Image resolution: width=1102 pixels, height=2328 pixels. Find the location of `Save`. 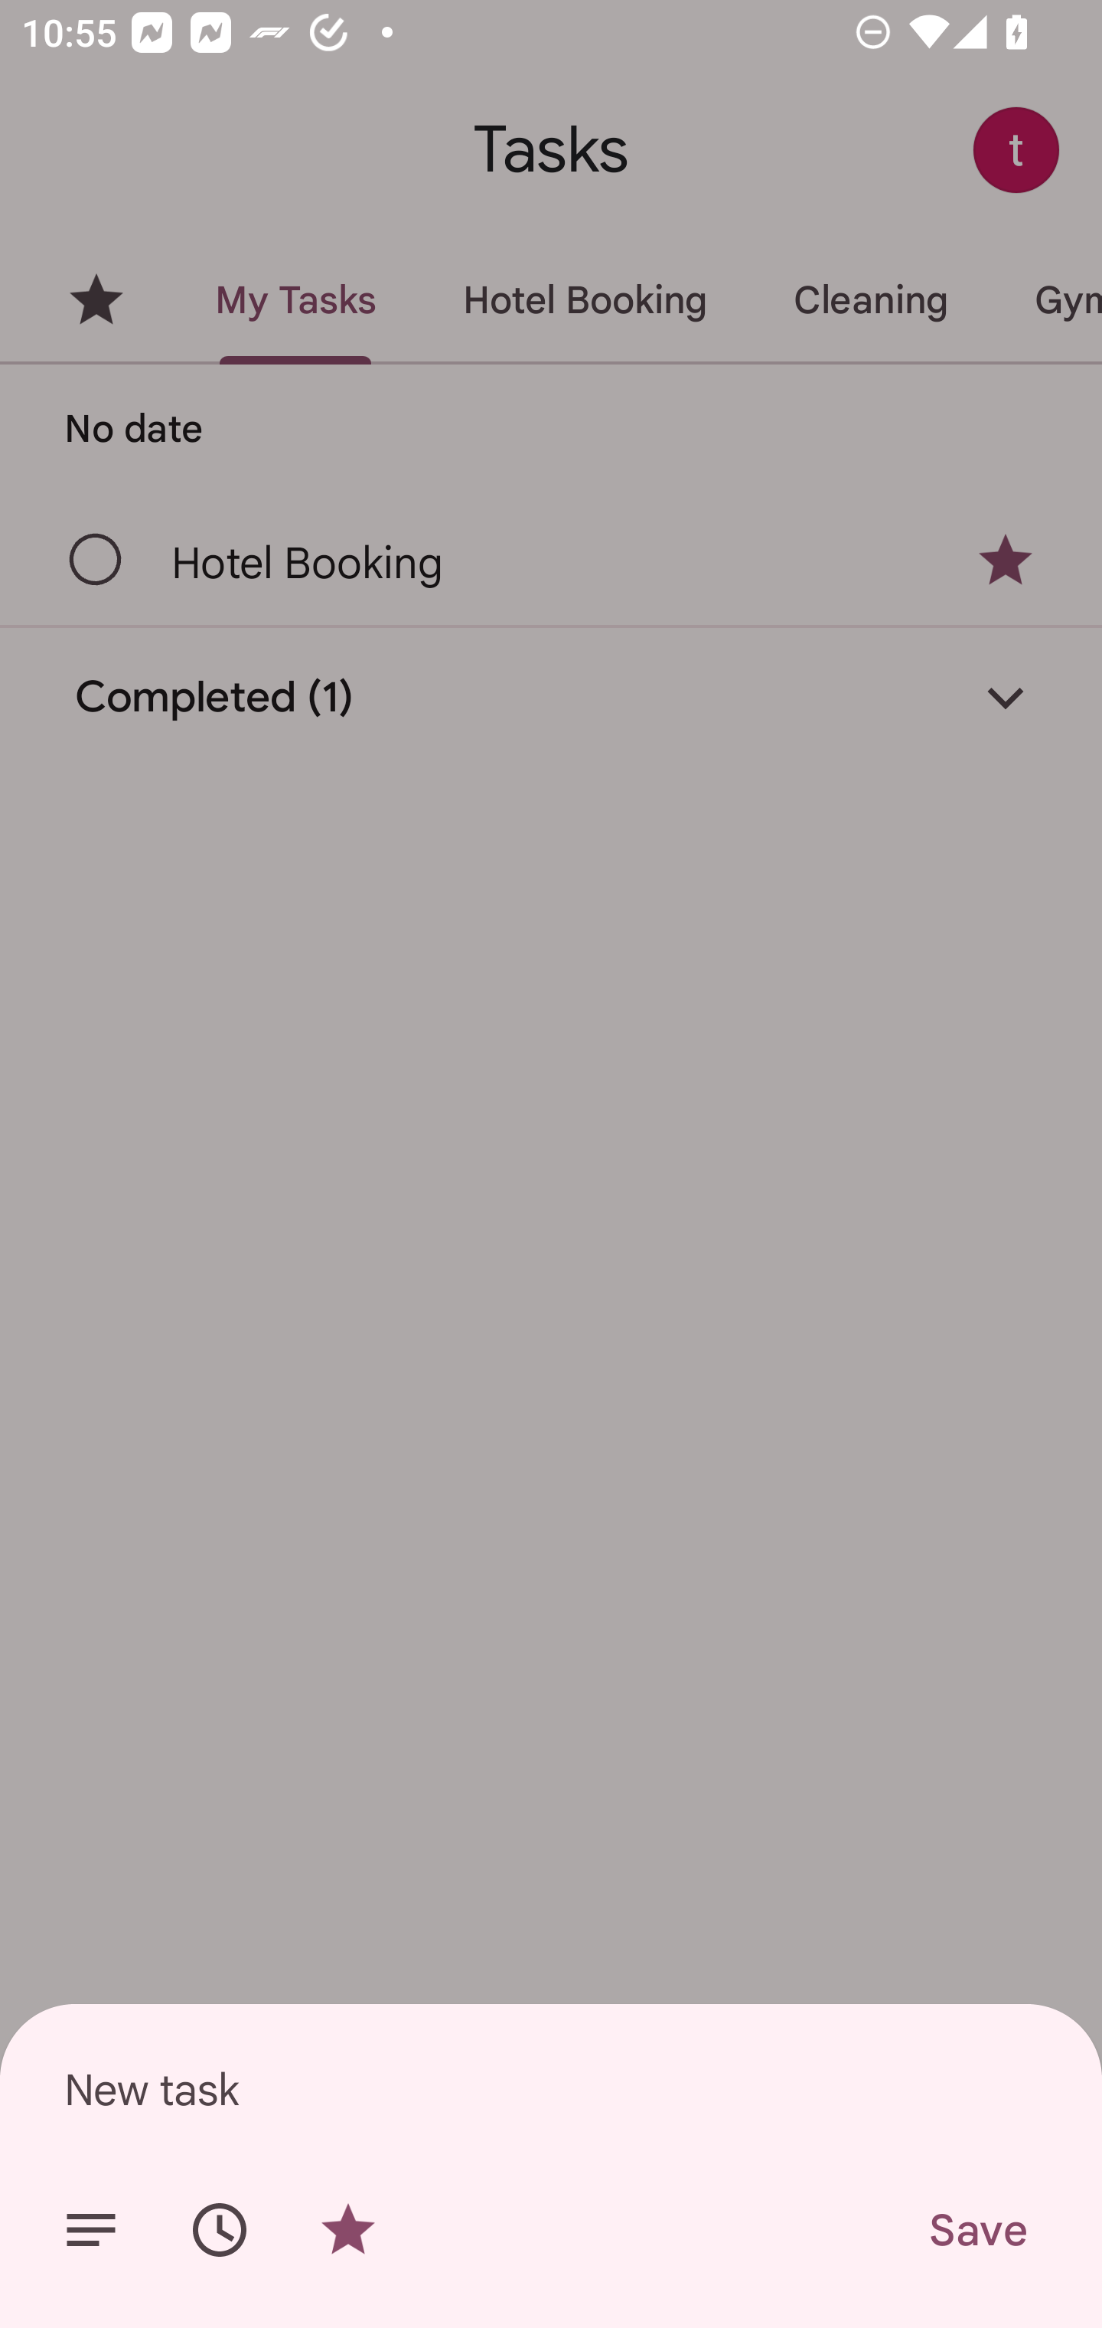

Save is located at coordinates (976, 2230).